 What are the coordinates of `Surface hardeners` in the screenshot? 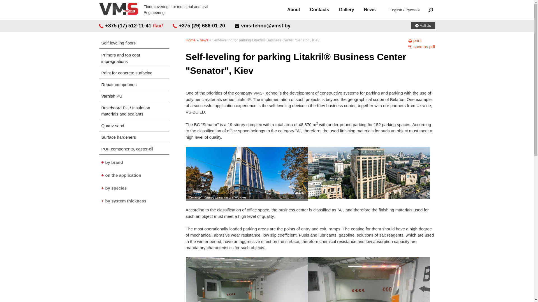 It's located at (134, 137).